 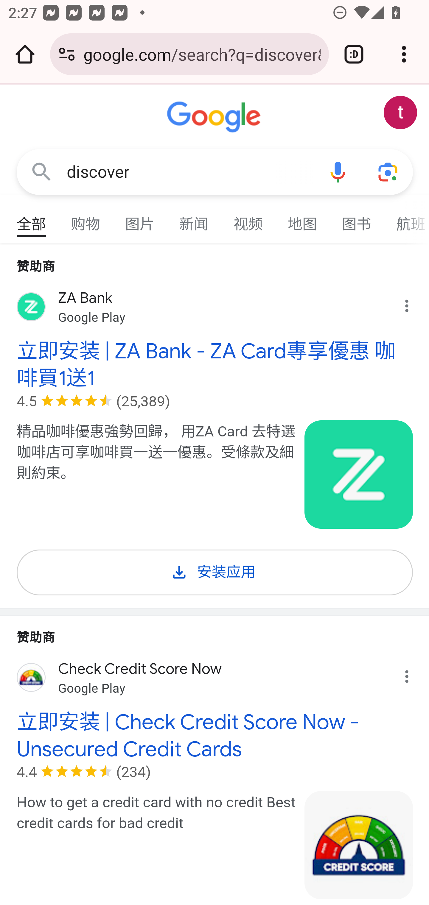 I want to click on Google 账号： test appium (testappium002@gmail.com), so click(x=401, y=113).